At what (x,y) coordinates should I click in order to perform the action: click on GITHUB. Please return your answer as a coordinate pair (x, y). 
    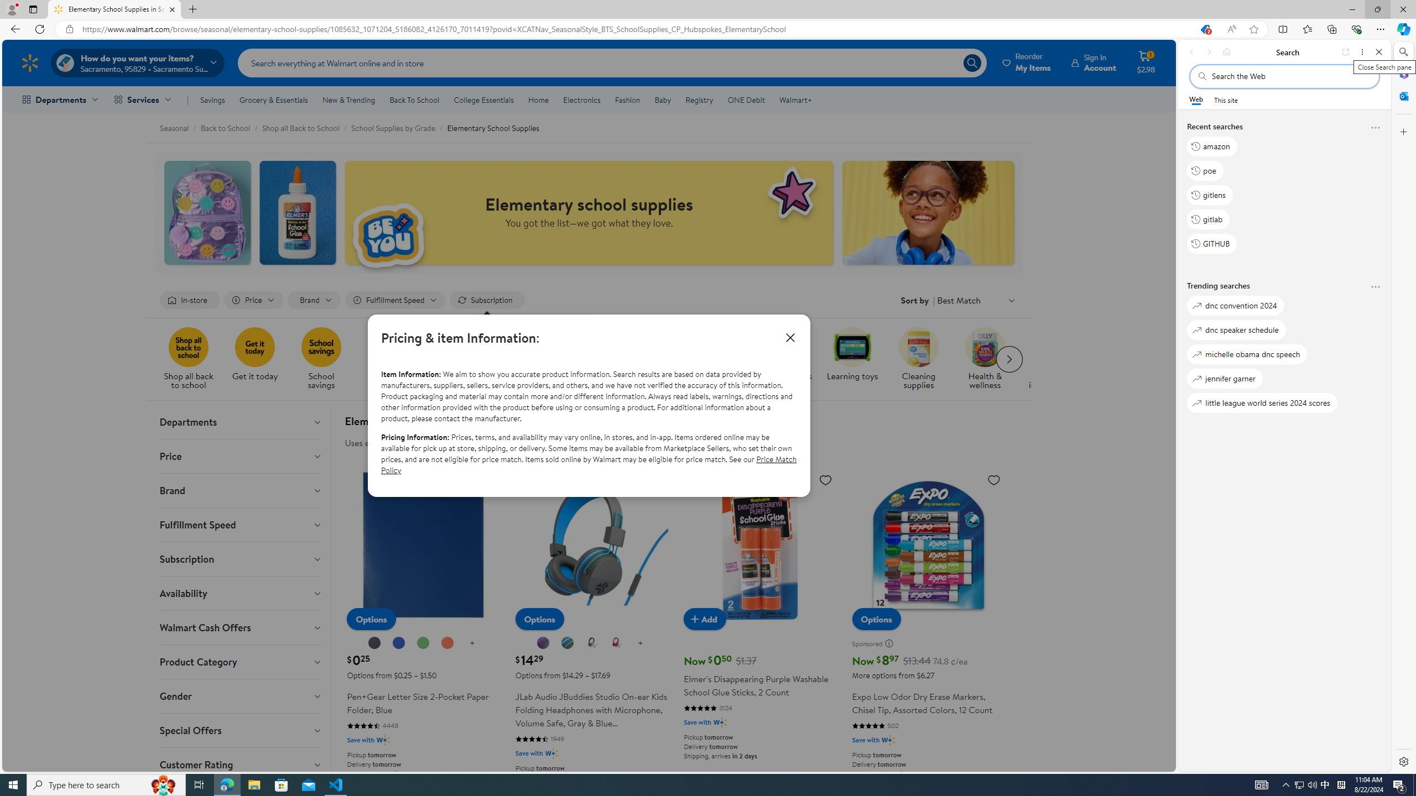
    Looking at the image, I should click on (1212, 244).